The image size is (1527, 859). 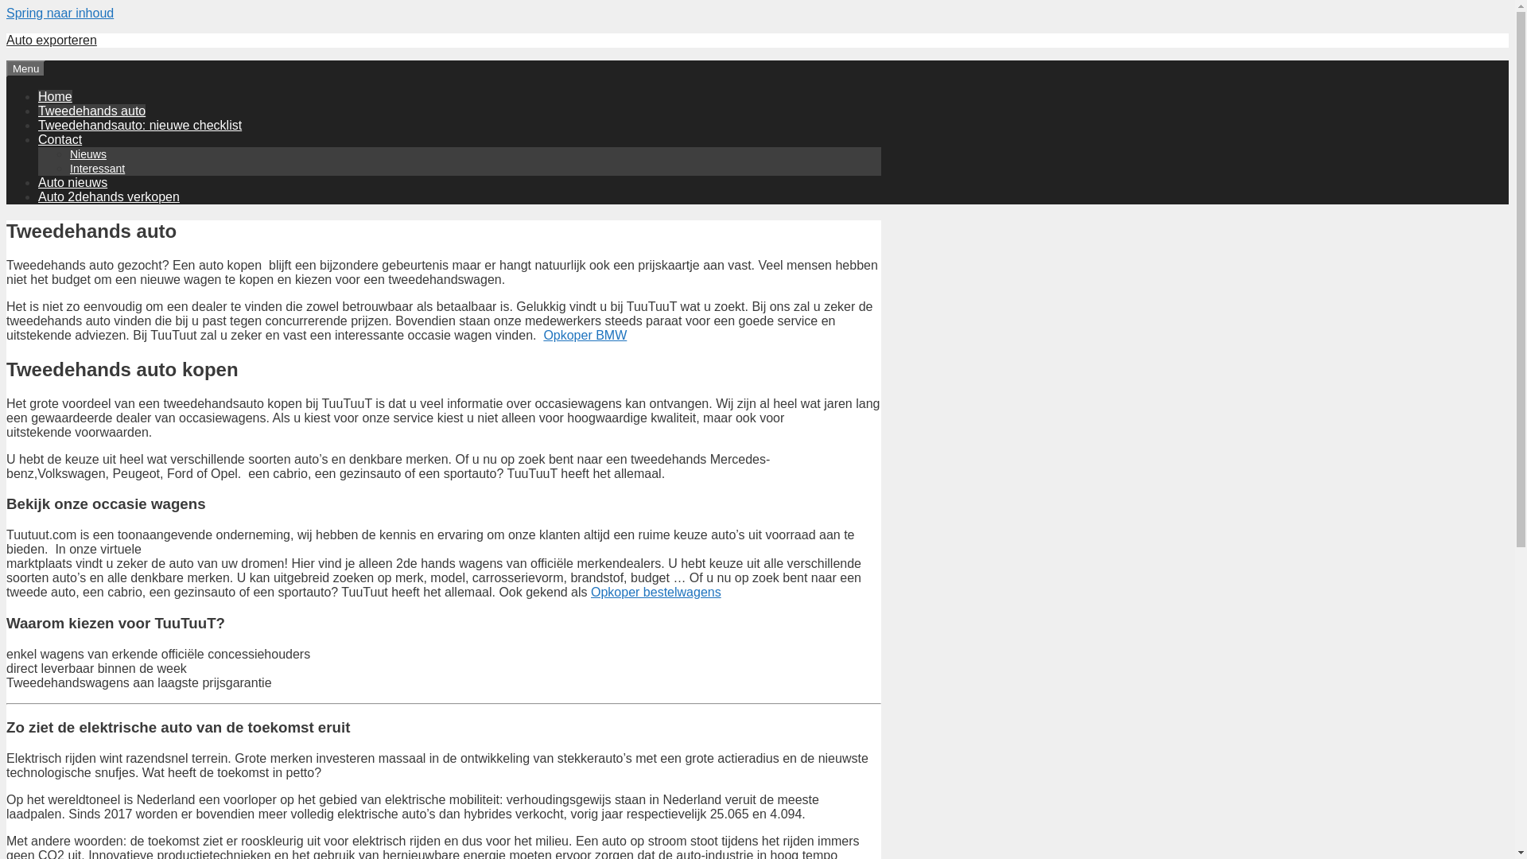 What do you see at coordinates (585, 336) in the screenshot?
I see `Opkoper BMW` at bounding box center [585, 336].